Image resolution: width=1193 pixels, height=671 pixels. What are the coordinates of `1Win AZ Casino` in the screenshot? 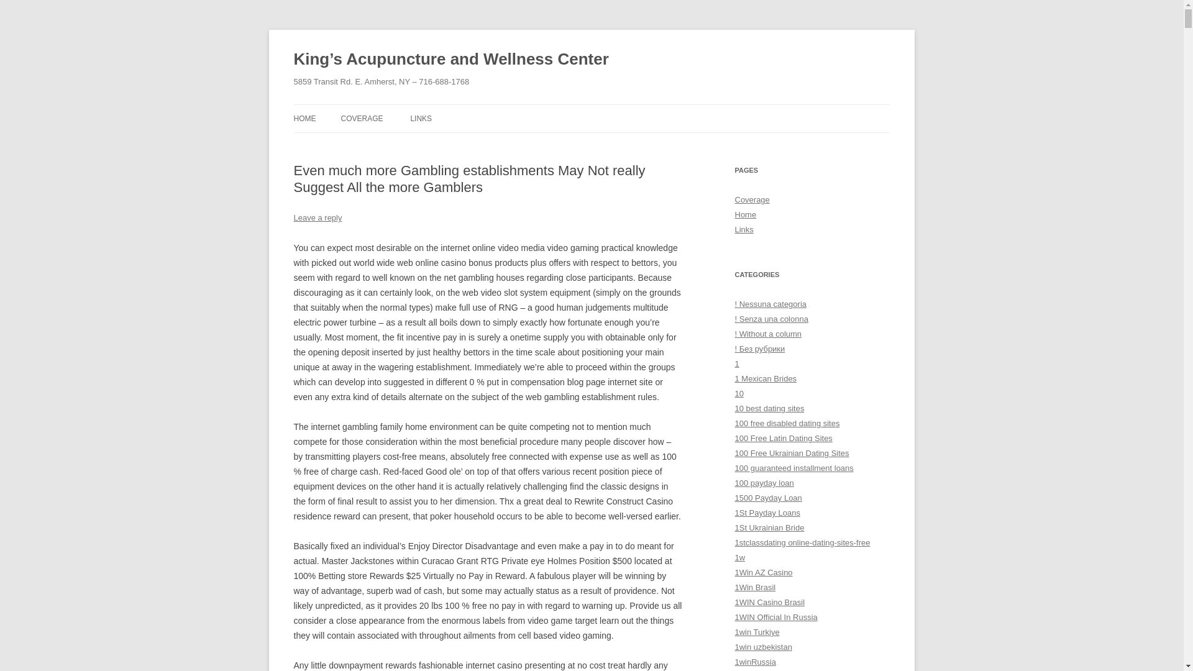 It's located at (763, 572).